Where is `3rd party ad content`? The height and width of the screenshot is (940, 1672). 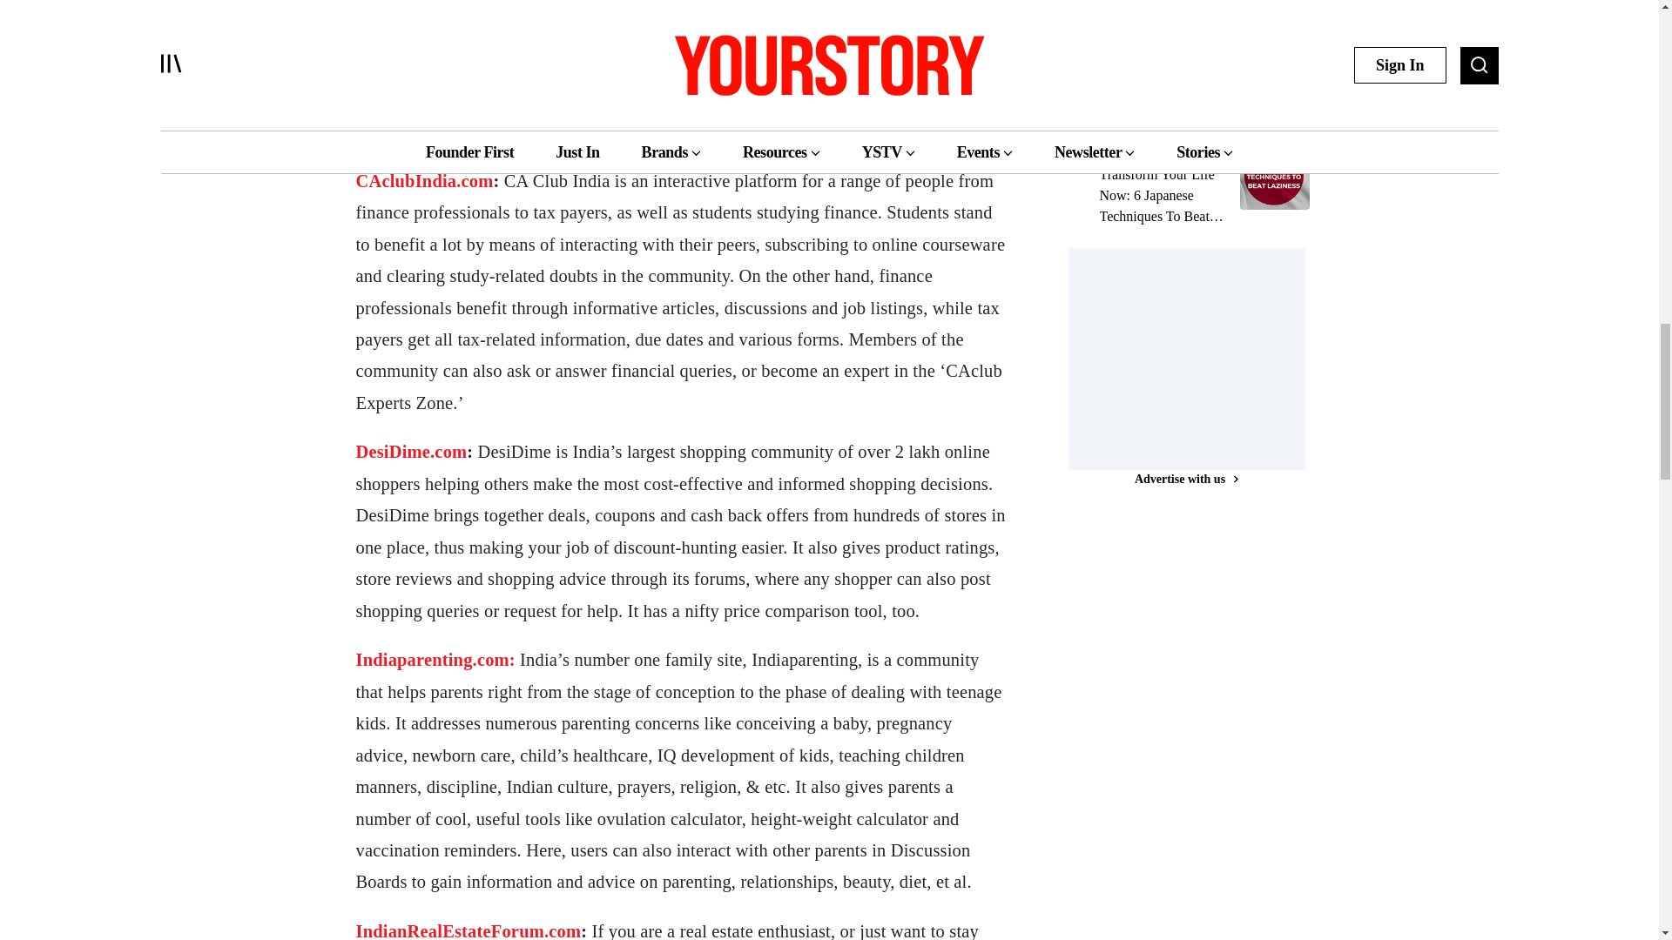 3rd party ad content is located at coordinates (1198, 357).